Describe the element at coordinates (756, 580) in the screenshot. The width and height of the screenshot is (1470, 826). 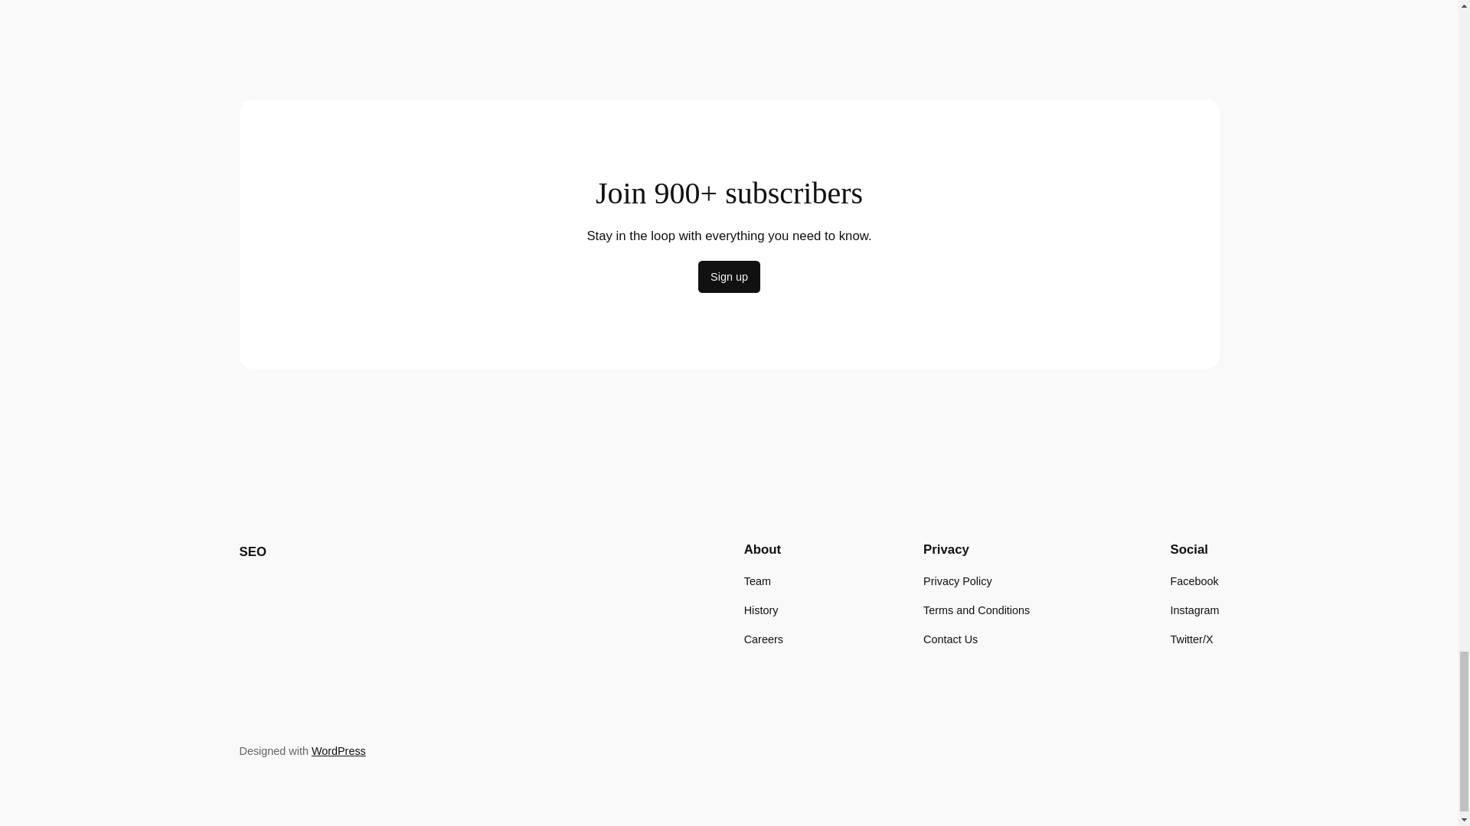
I see `Team` at that location.